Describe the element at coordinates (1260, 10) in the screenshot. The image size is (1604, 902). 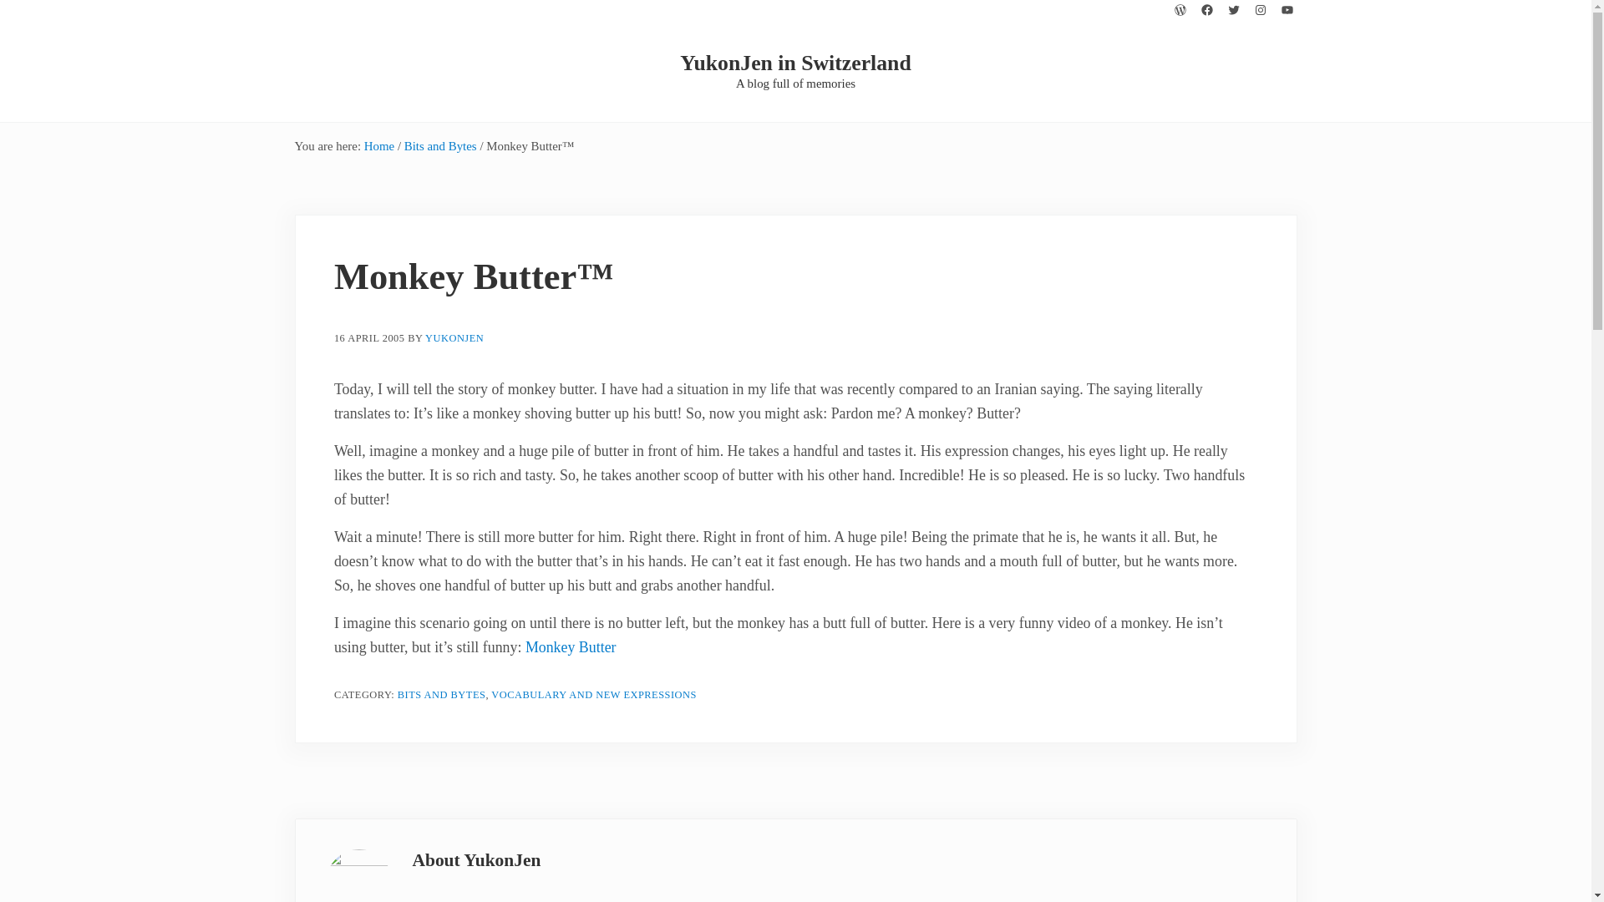
I see `Instagram` at that location.